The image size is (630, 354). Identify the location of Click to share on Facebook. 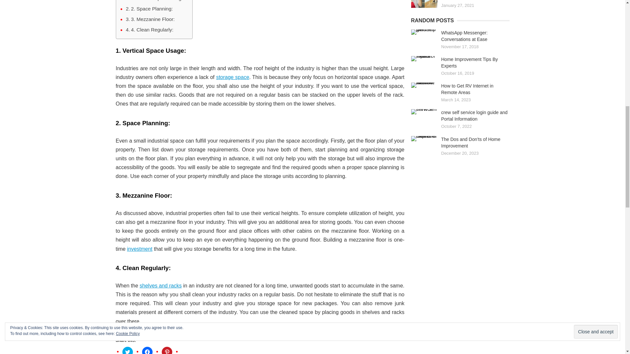
(147, 350).